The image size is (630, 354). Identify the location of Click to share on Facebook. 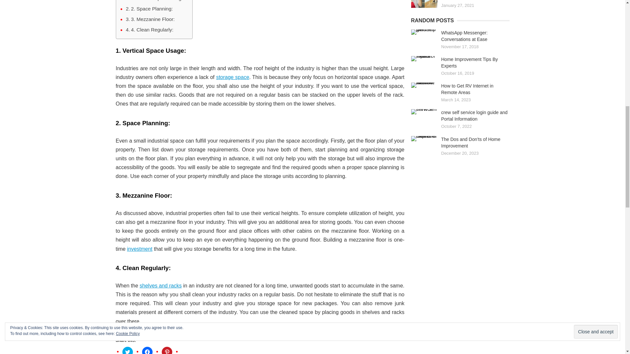
(147, 350).